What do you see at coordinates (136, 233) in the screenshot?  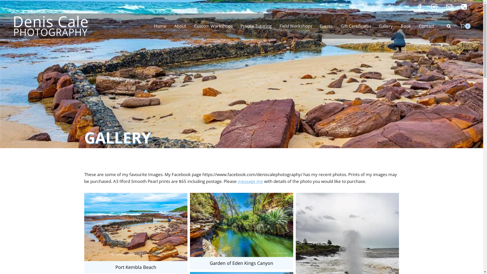 I see `Port Kembla Beach` at bounding box center [136, 233].